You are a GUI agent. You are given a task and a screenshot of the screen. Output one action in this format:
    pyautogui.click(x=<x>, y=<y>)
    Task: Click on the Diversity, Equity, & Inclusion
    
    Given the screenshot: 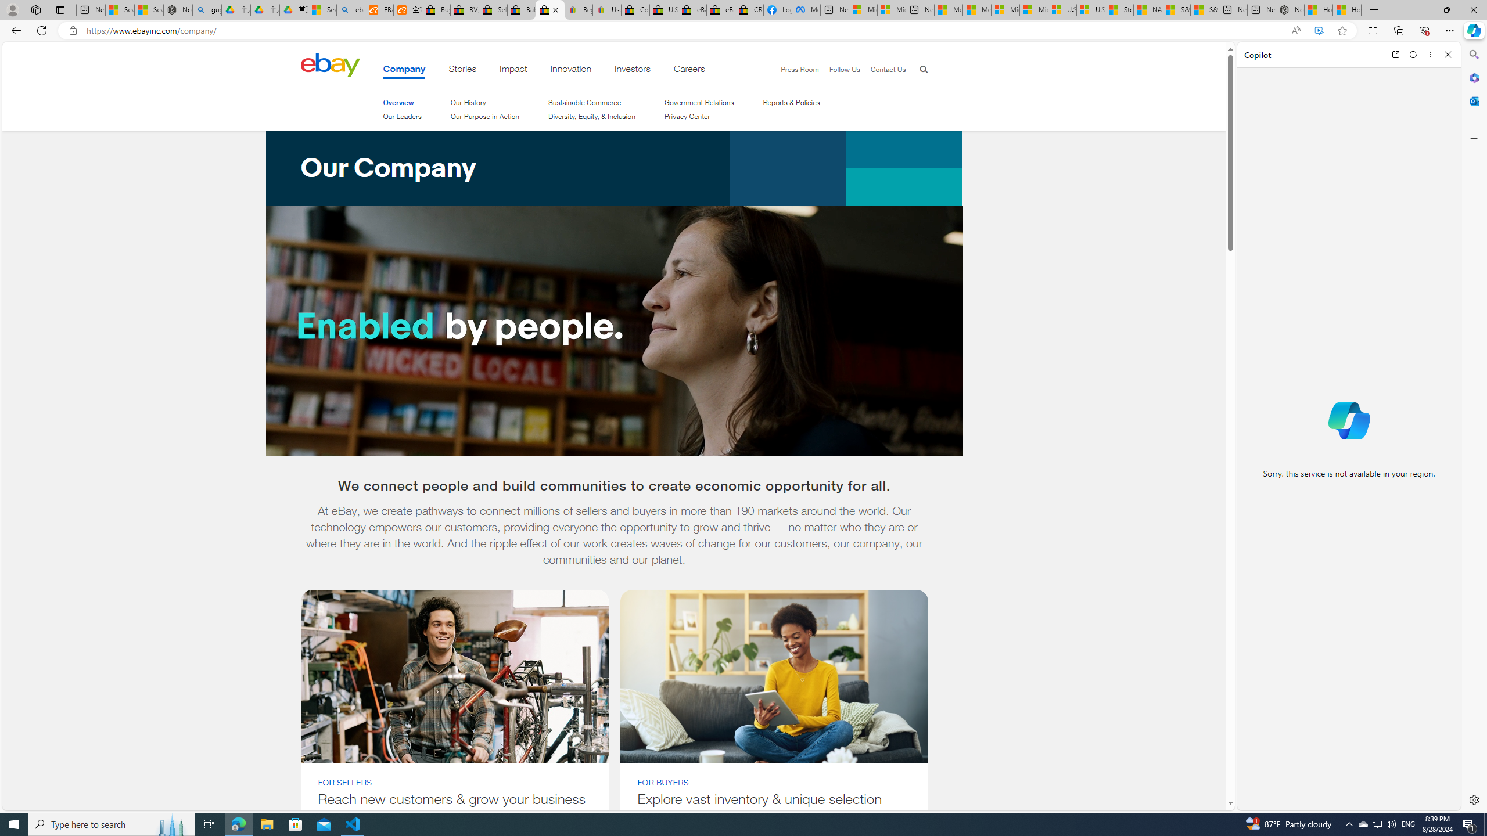 What is the action you would take?
    pyautogui.click(x=591, y=116)
    